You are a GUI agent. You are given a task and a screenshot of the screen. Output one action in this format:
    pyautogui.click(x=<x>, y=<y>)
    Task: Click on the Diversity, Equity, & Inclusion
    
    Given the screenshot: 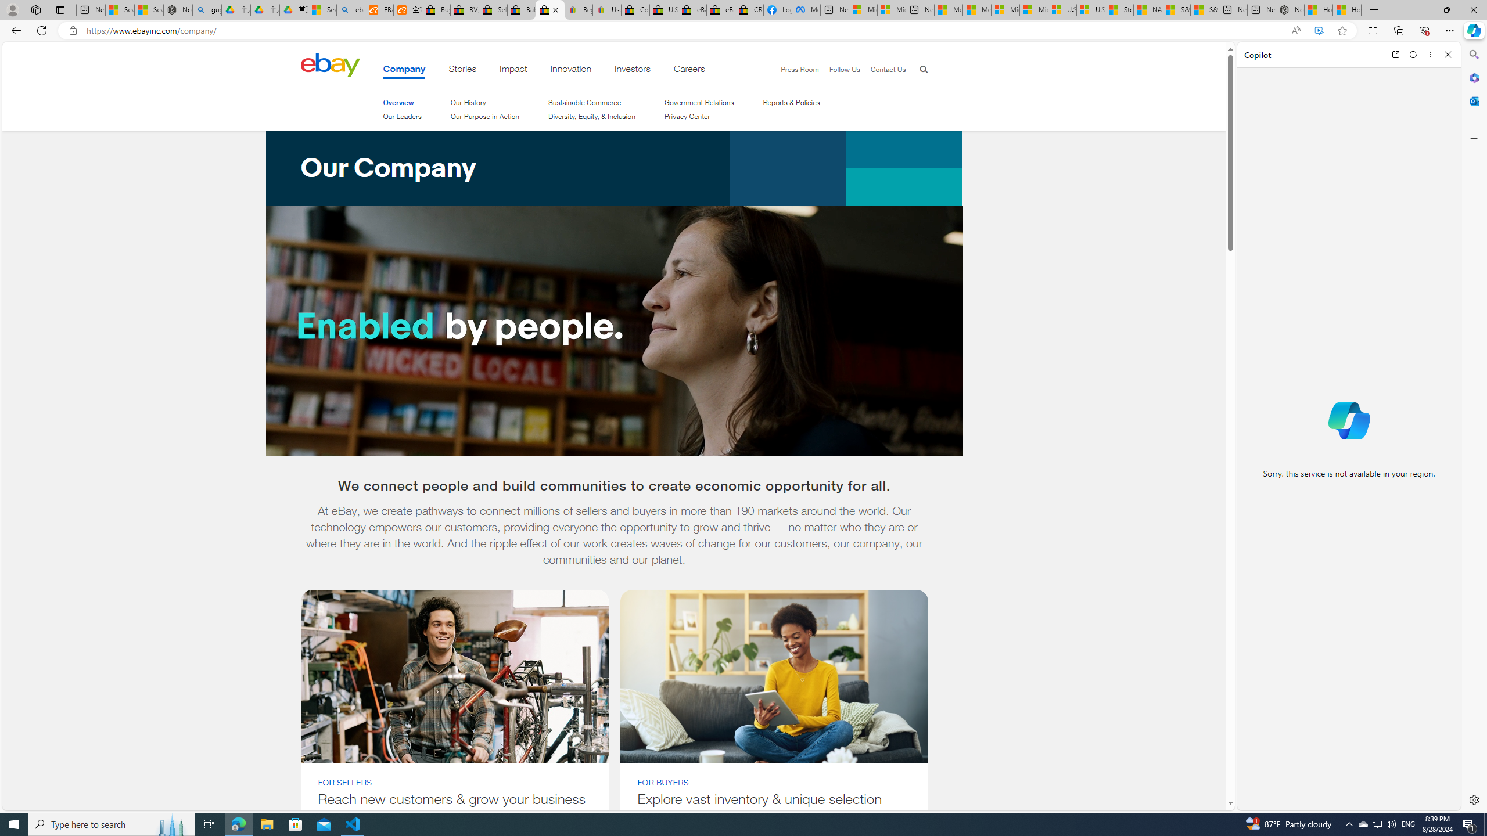 What is the action you would take?
    pyautogui.click(x=591, y=116)
    